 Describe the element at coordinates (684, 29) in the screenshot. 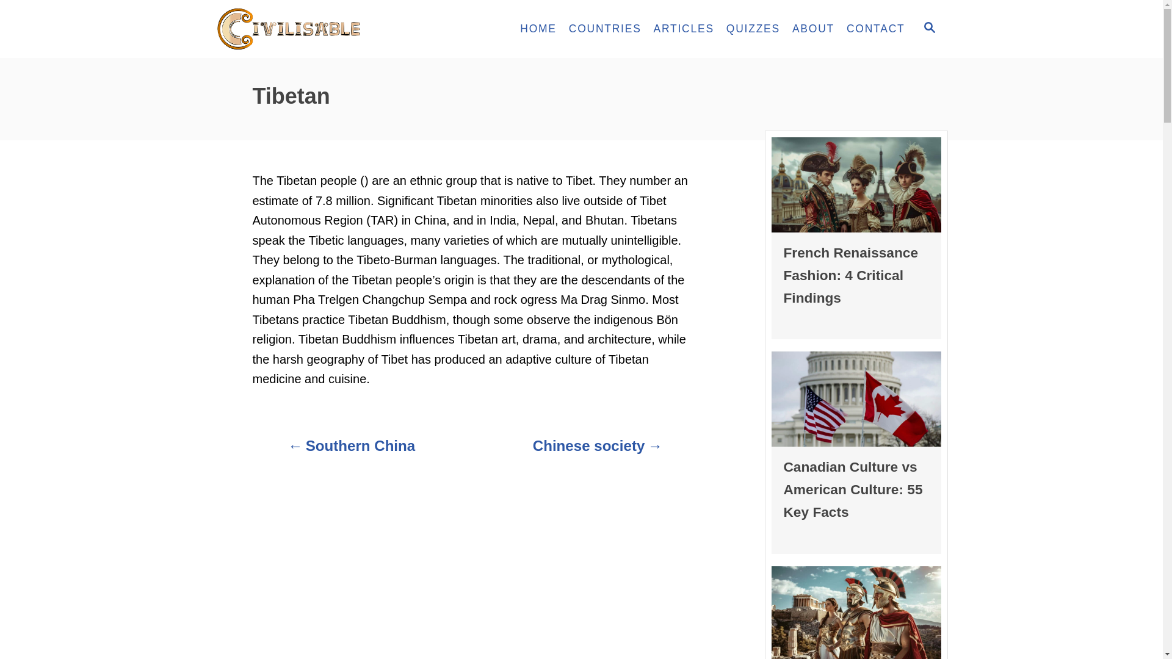

I see `ARTICLES` at that location.